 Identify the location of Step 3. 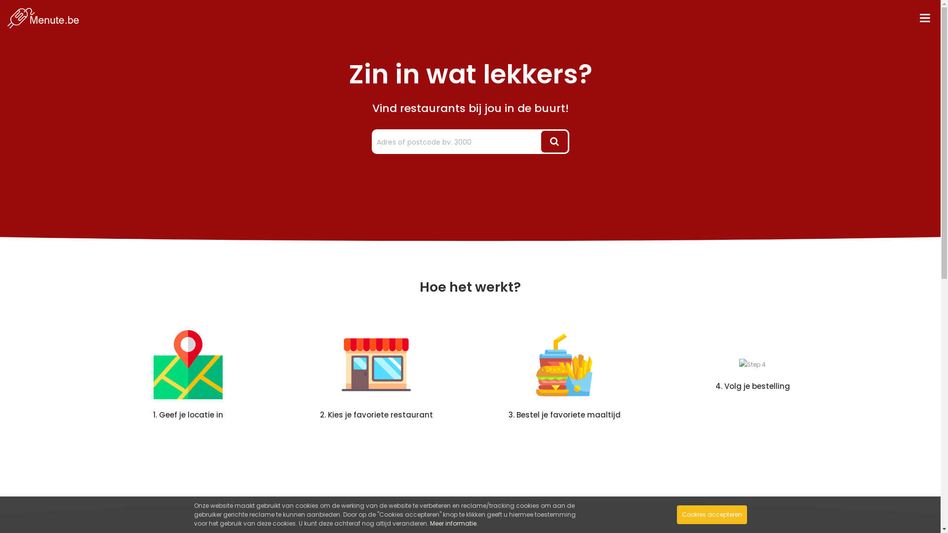
(564, 365).